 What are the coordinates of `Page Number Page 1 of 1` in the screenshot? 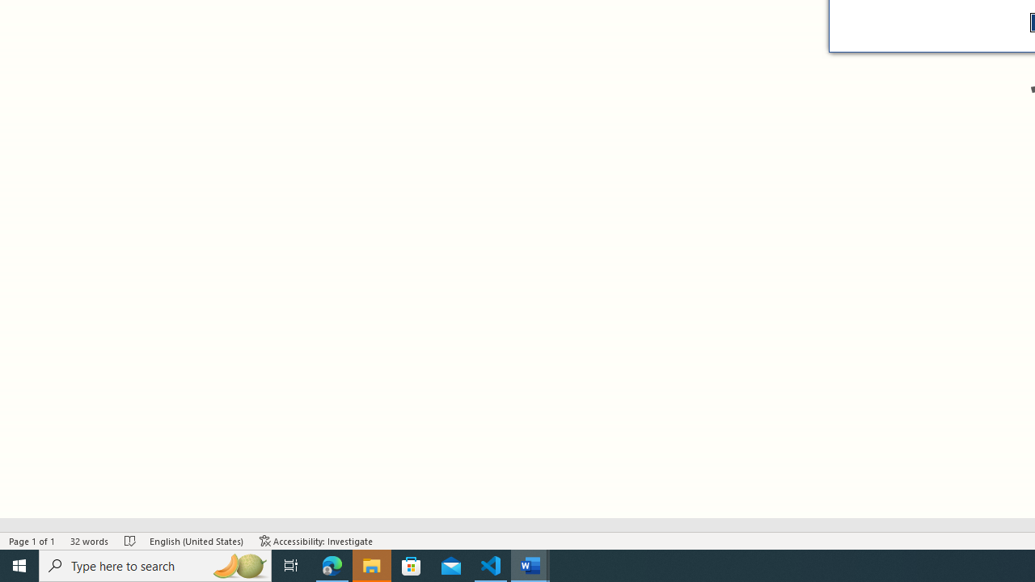 It's located at (32, 540).